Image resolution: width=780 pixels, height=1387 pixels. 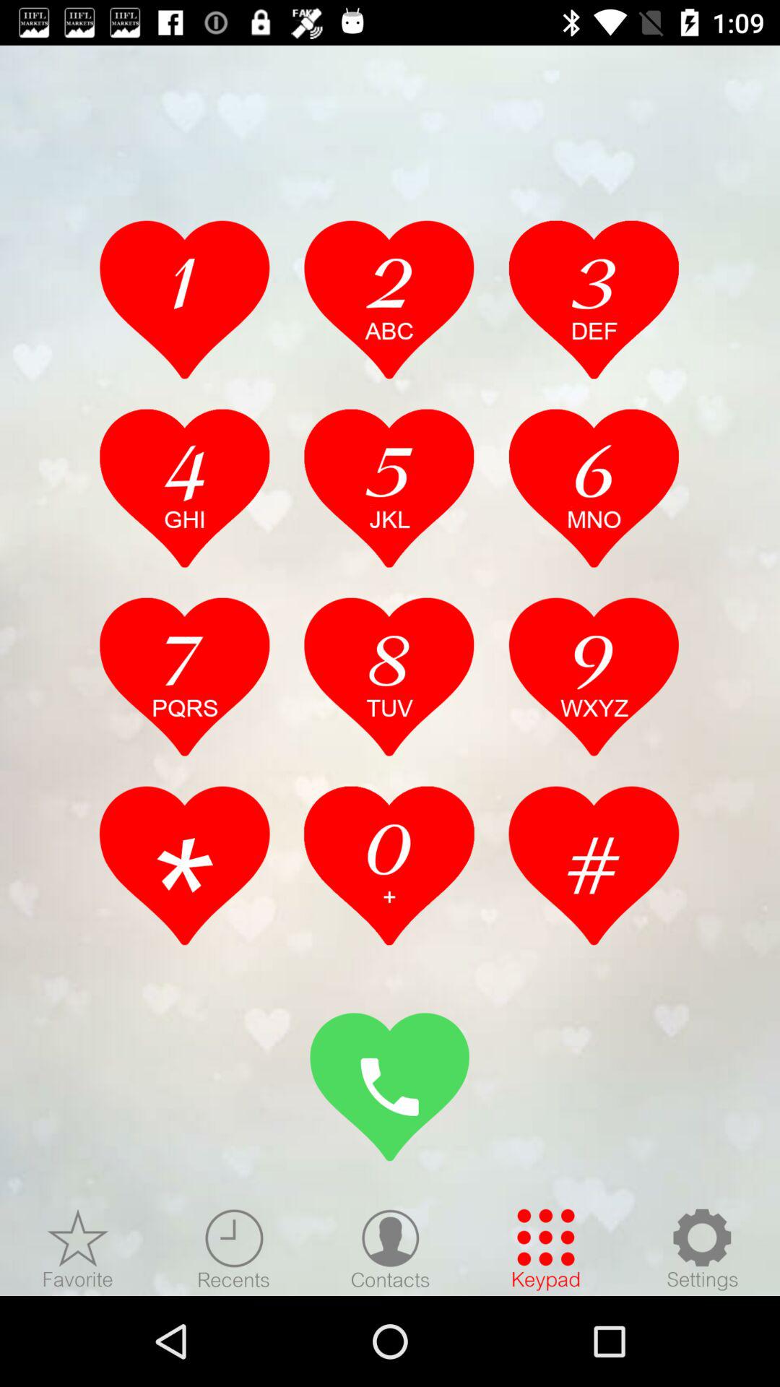 What do you see at coordinates (389, 299) in the screenshot?
I see `dial number` at bounding box center [389, 299].